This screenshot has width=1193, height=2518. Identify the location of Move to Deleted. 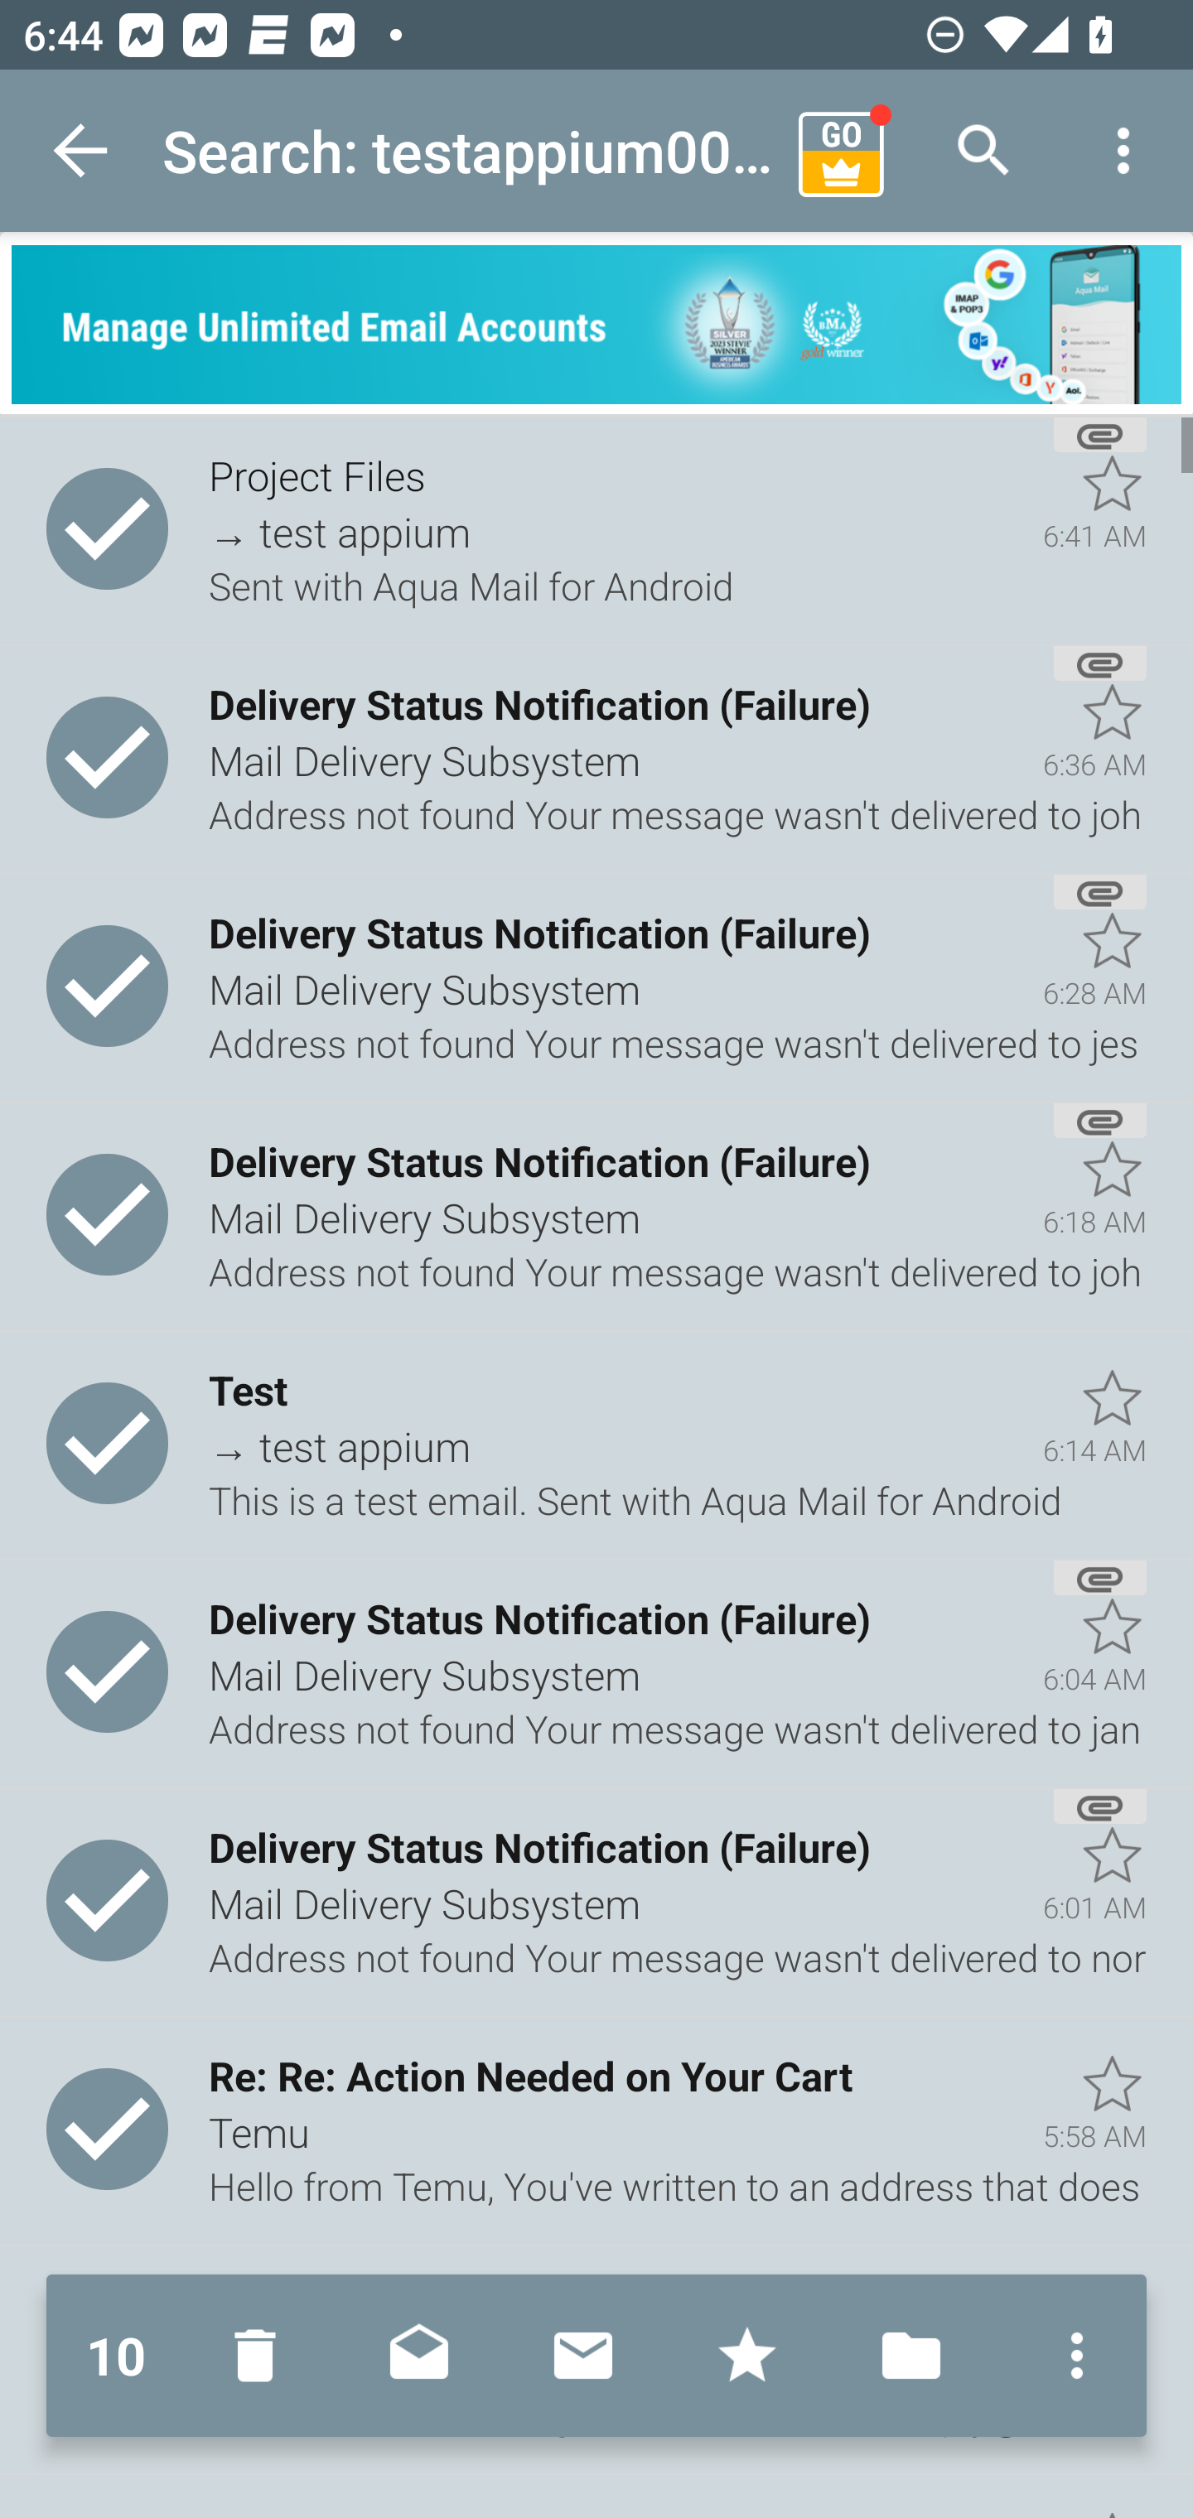
(262, 2356).